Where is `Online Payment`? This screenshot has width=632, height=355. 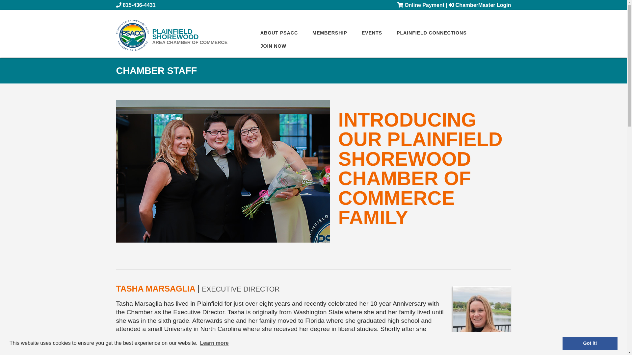
Online Payment is located at coordinates (421, 5).